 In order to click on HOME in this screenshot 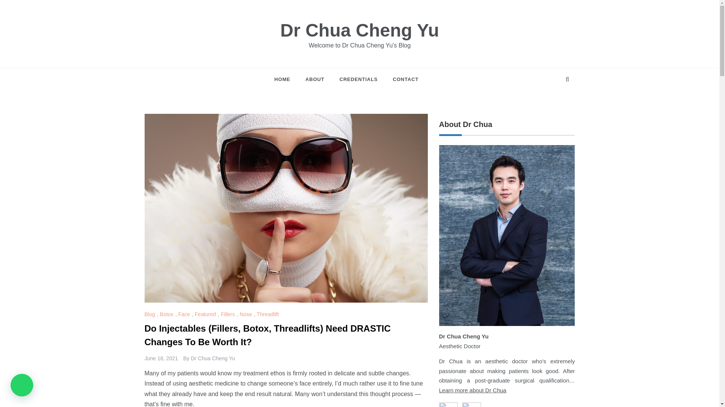, I will do `click(286, 79)`.